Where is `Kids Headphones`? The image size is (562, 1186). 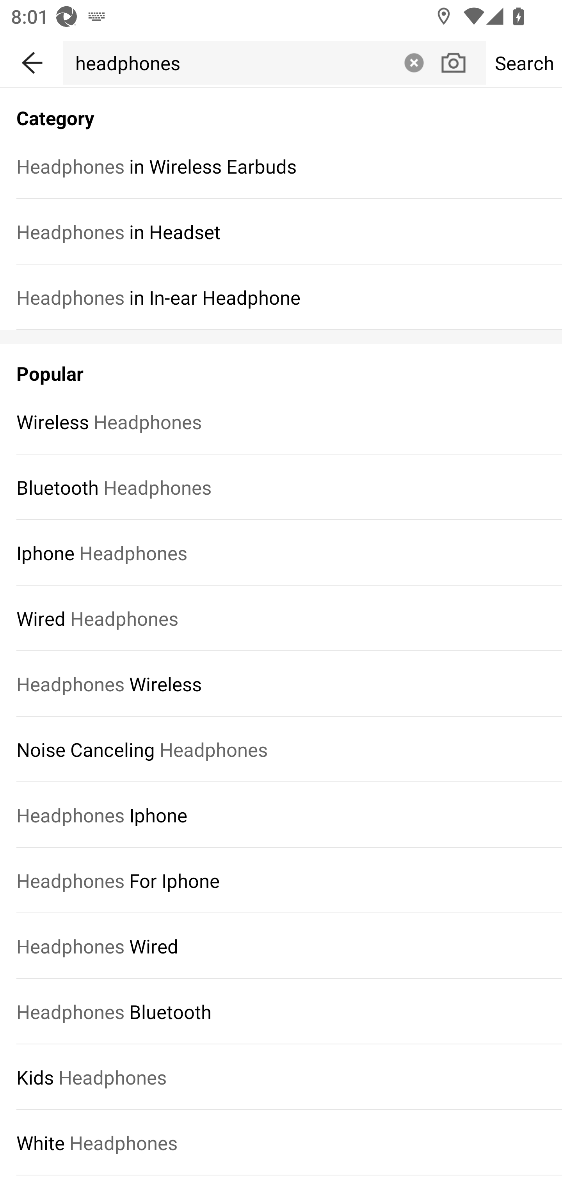
Kids Headphones is located at coordinates (281, 1078).